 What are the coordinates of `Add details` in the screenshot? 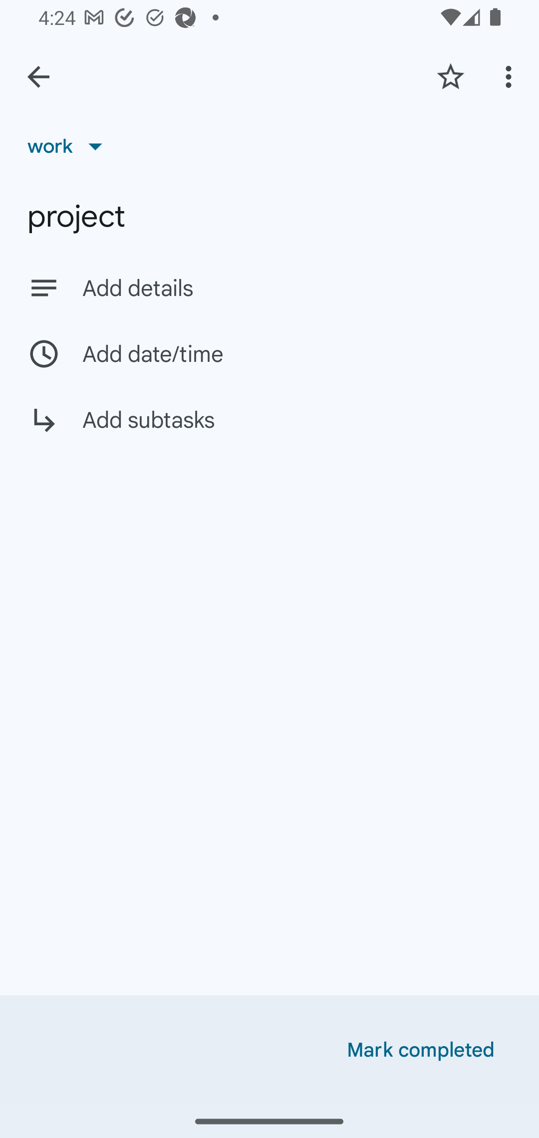 It's located at (296, 288).